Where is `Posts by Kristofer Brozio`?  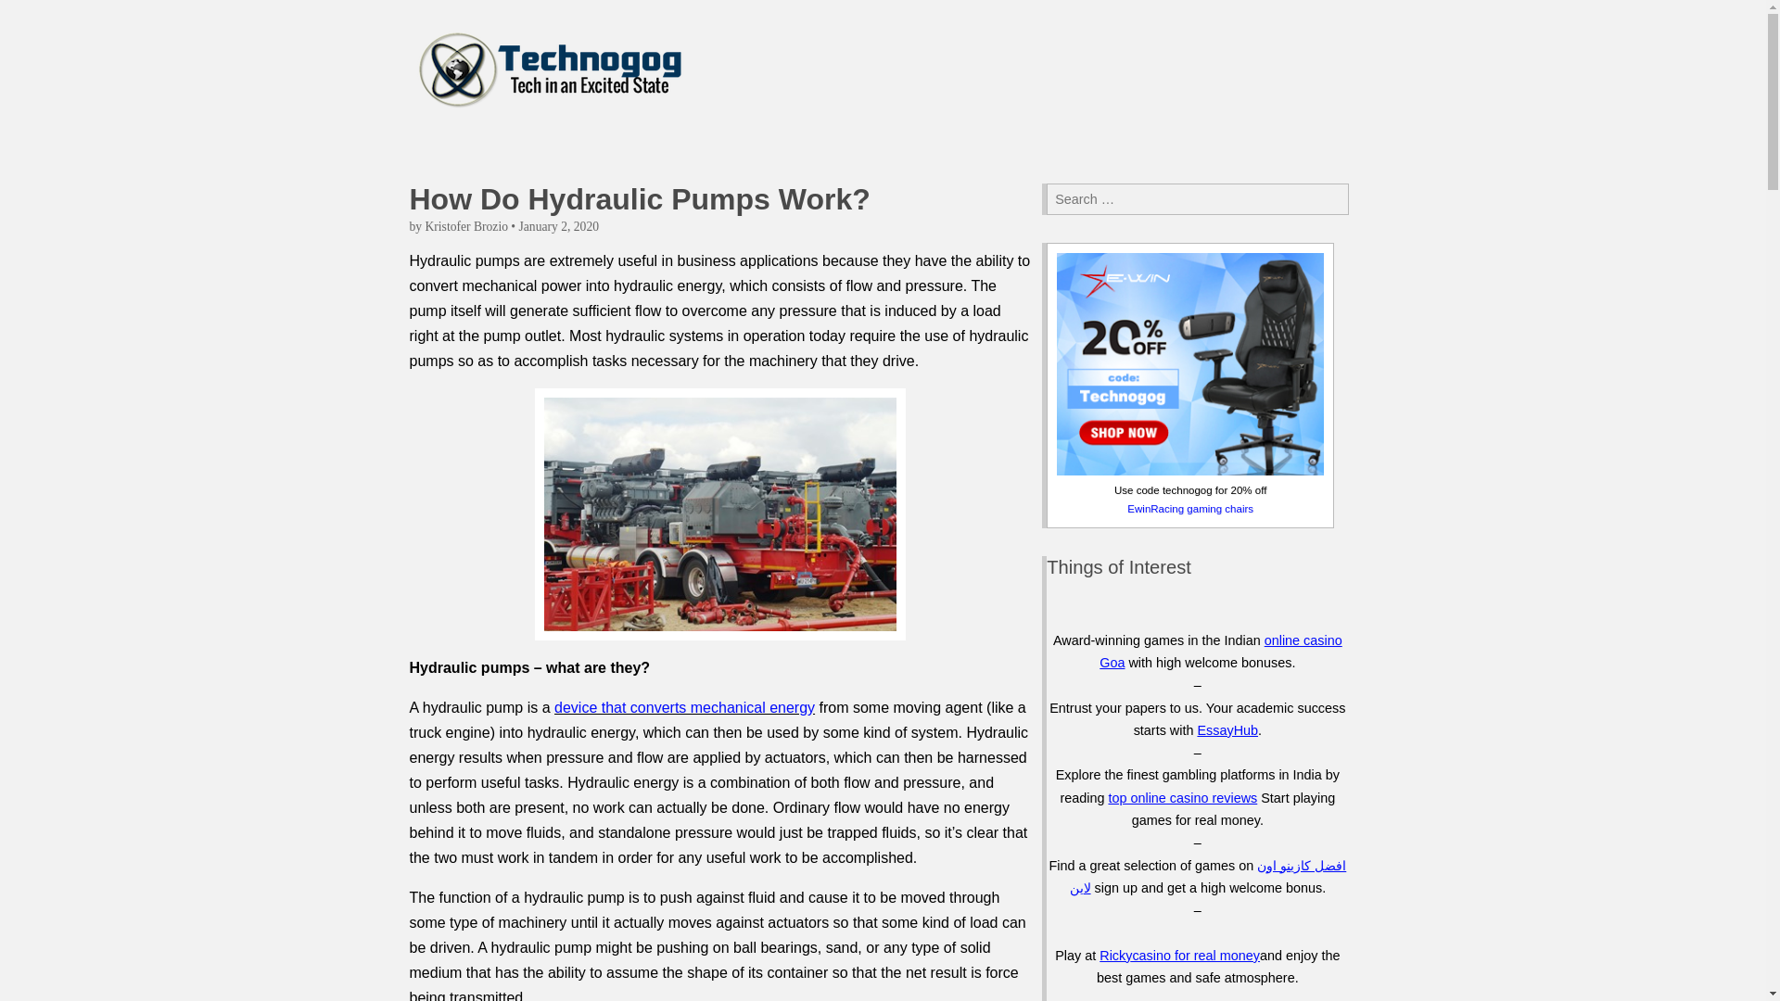
Posts by Kristofer Brozio is located at coordinates (465, 226).